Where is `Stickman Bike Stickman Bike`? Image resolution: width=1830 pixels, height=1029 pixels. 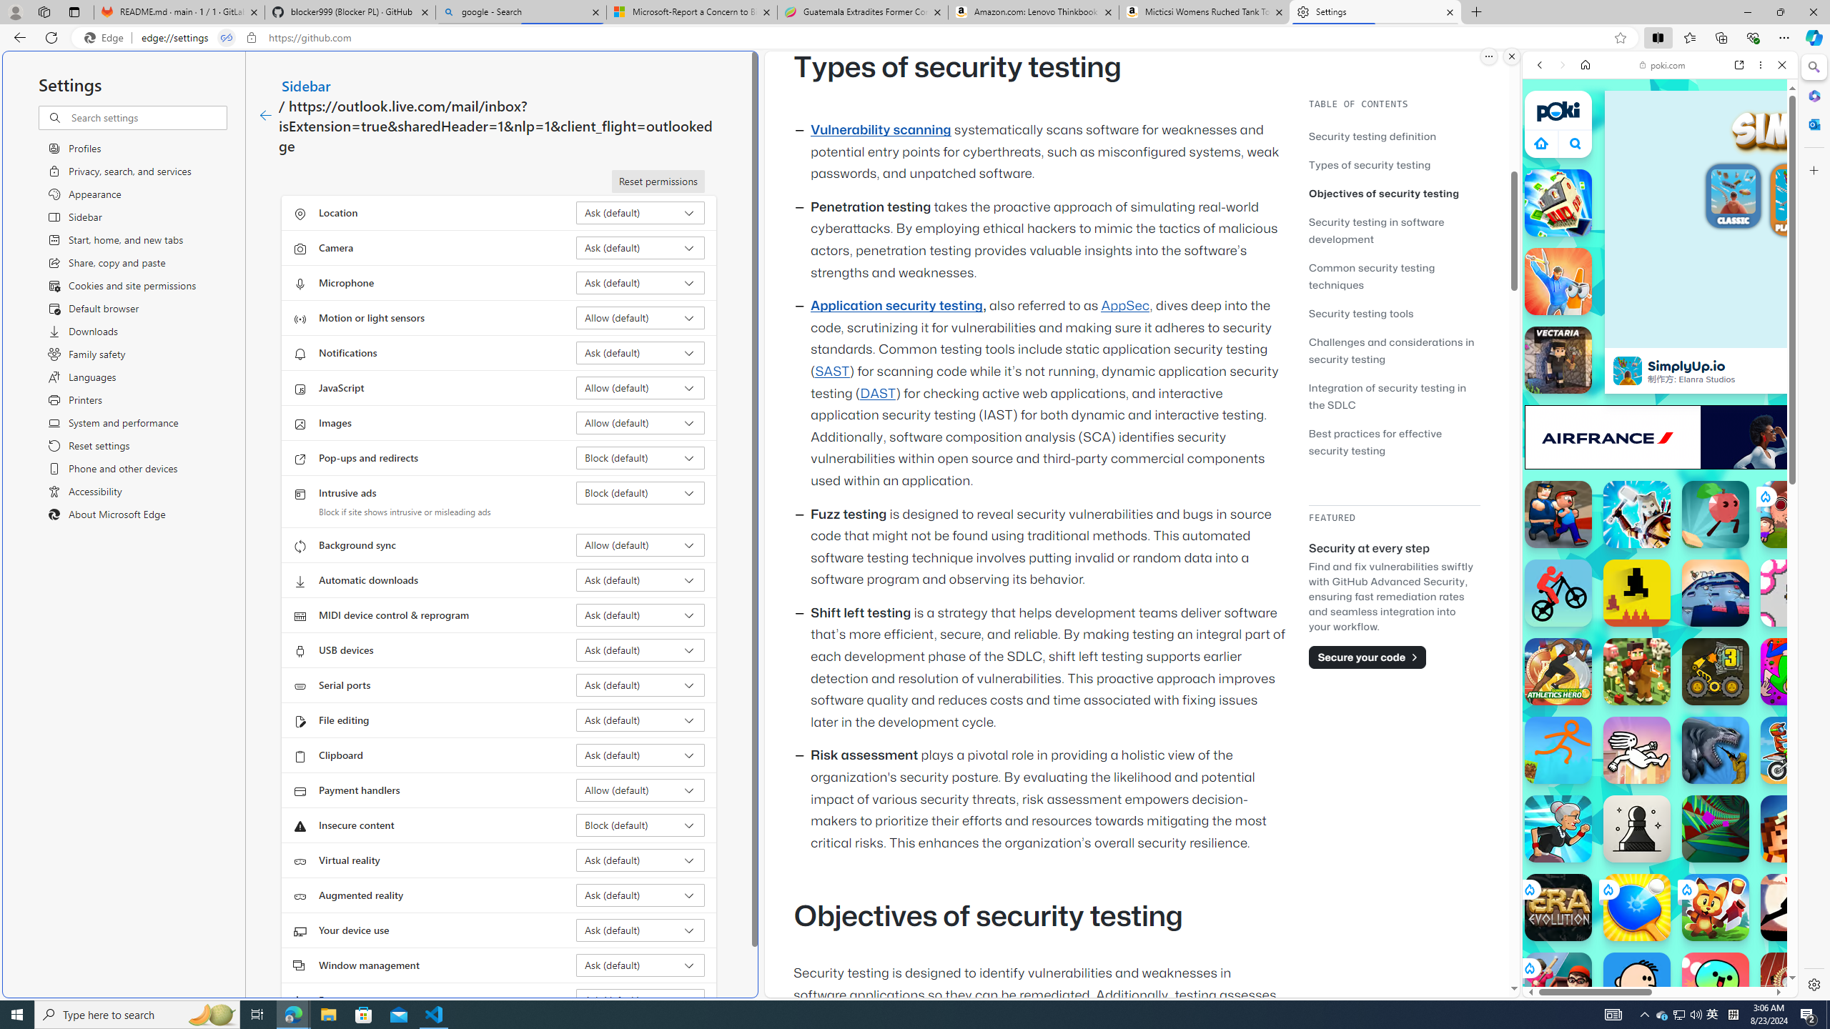
Stickman Bike Stickman Bike is located at coordinates (1558, 593).